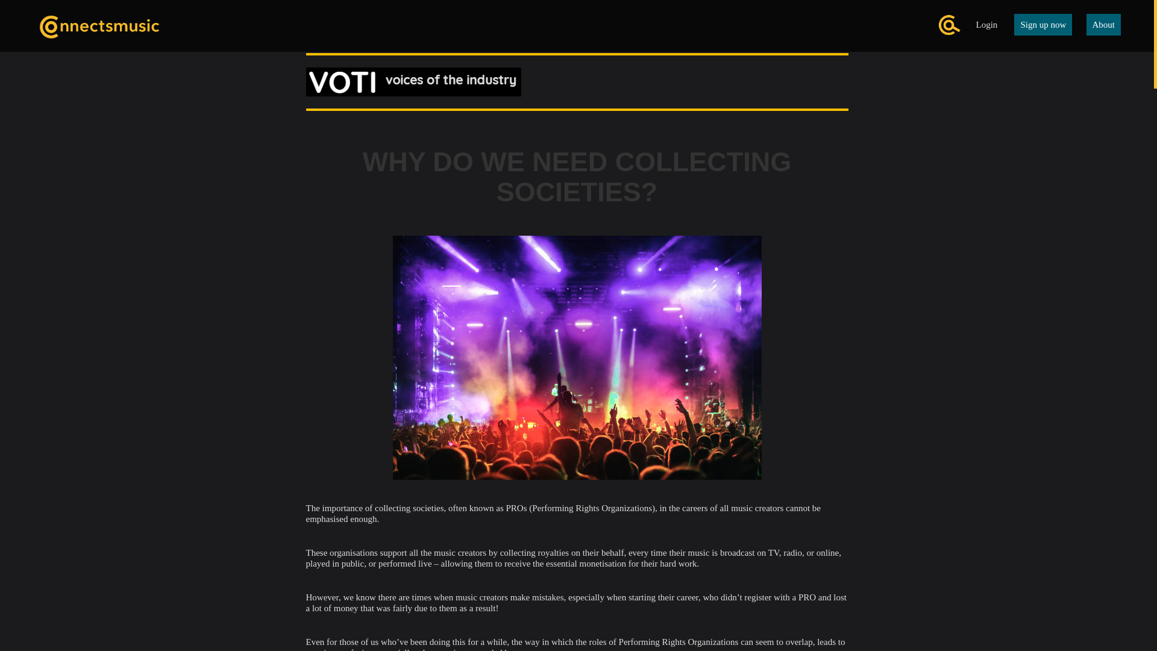 Image resolution: width=1157 pixels, height=651 pixels. I want to click on Sign up now, so click(1043, 24).